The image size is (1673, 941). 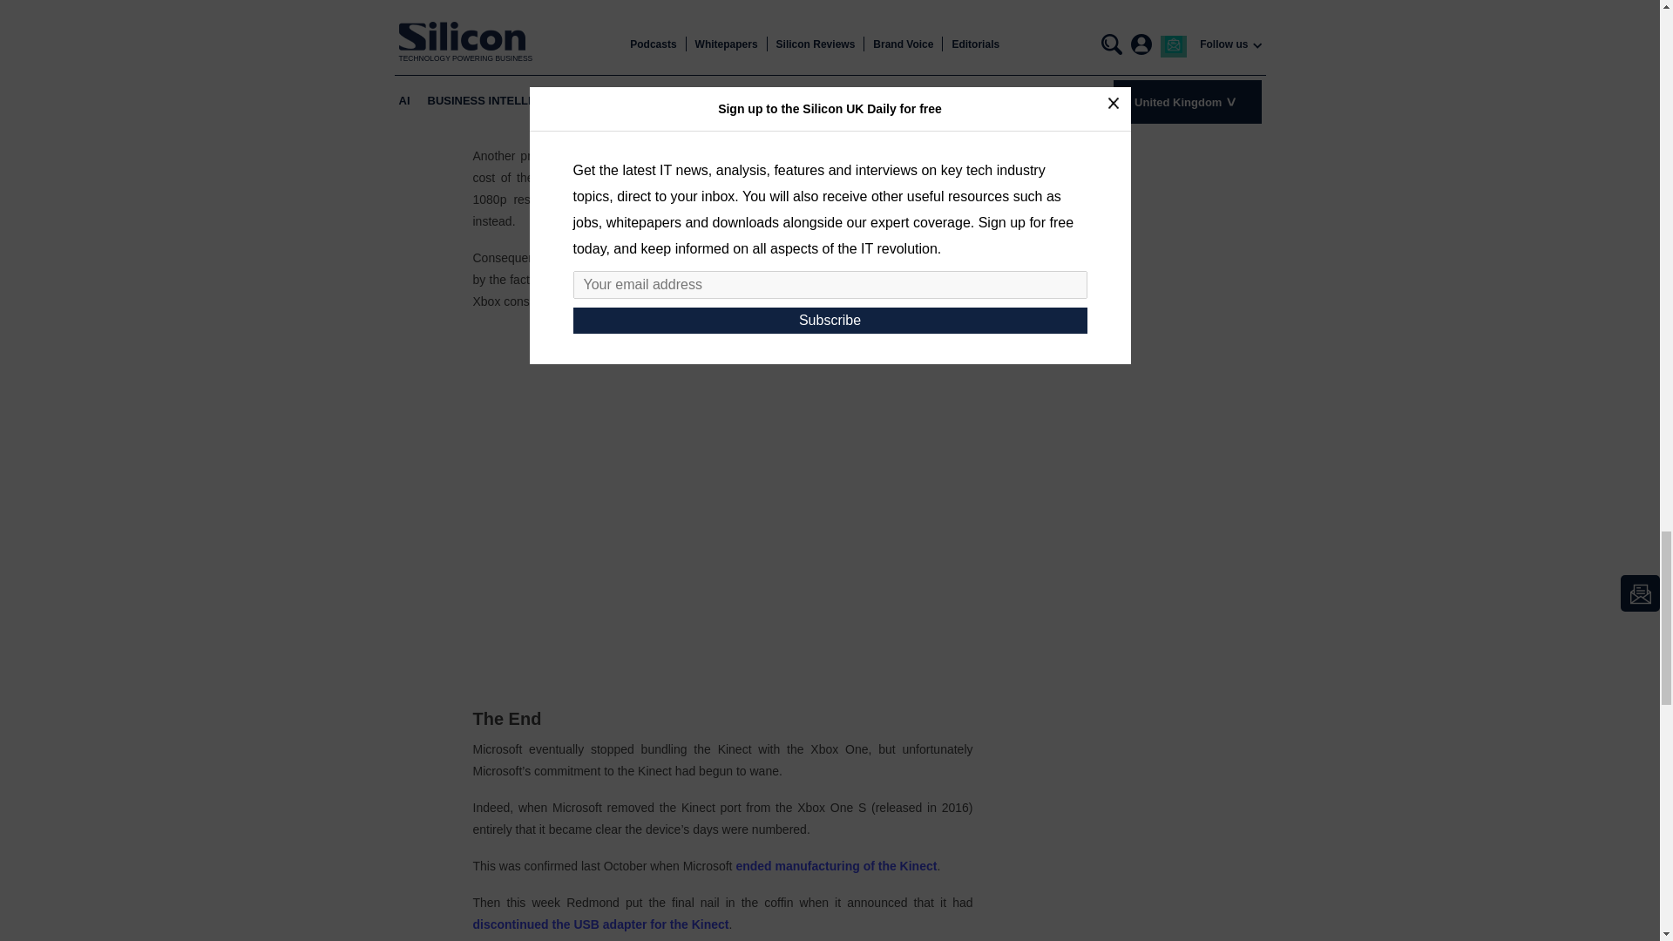 What do you see at coordinates (723, 40) in the screenshot?
I see `View Results Of This Poll` at bounding box center [723, 40].